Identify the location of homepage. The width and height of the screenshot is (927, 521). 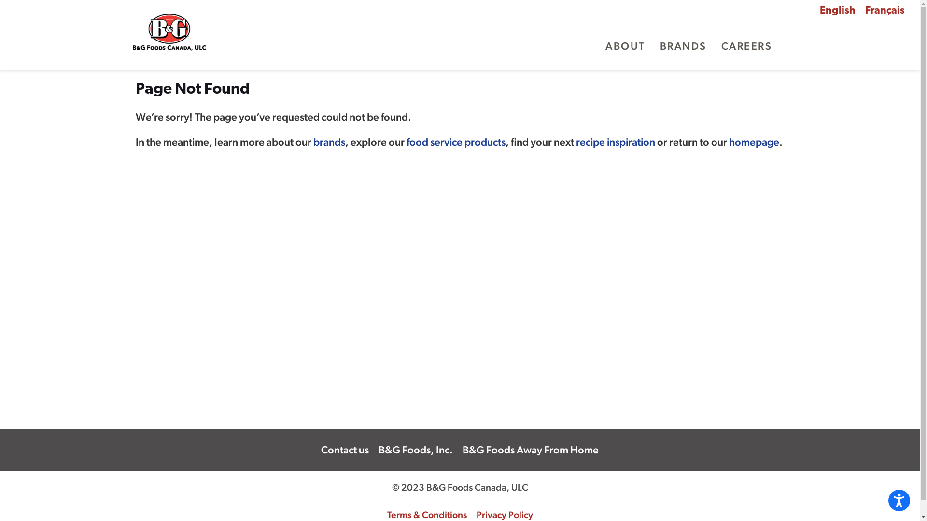
(754, 142).